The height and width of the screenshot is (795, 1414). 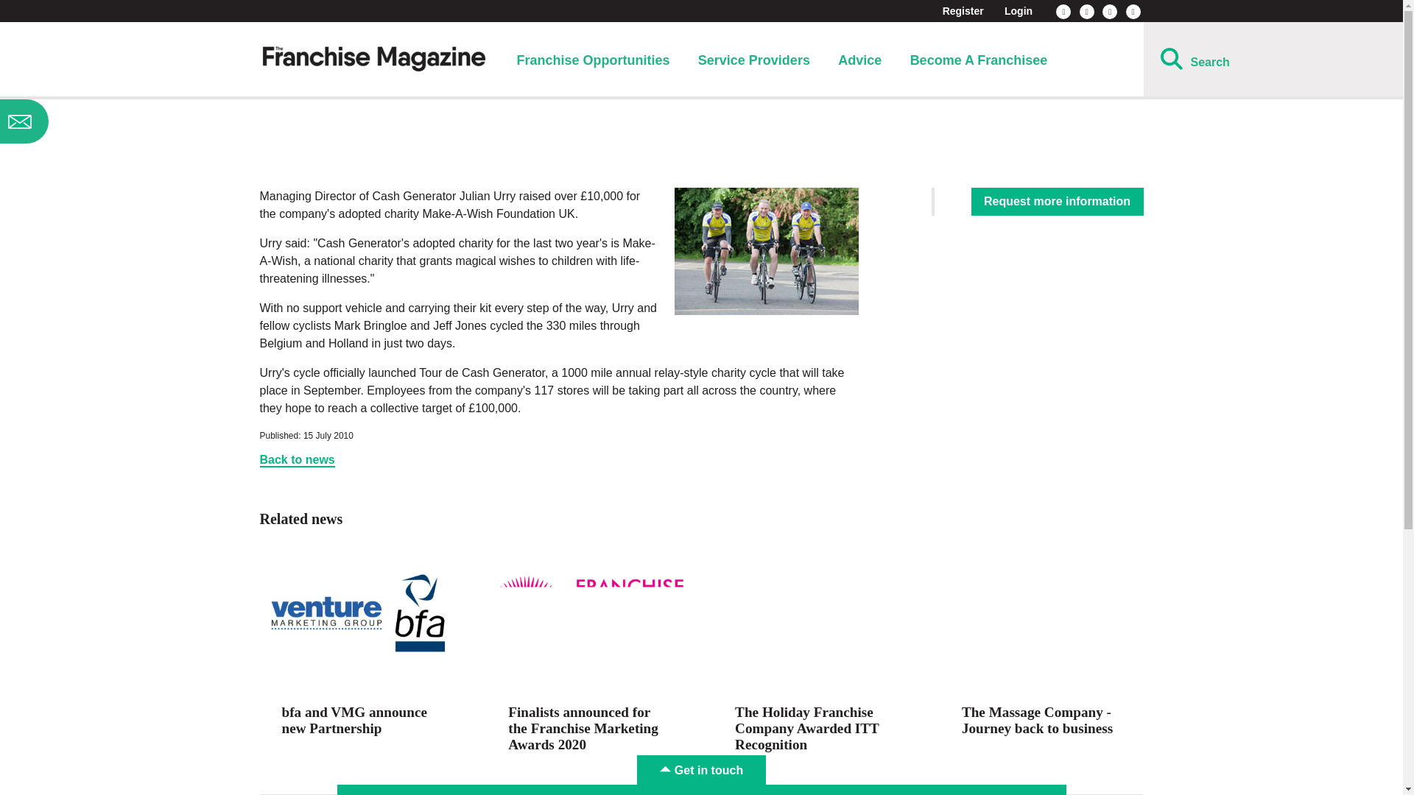 I want to click on SignupModal, so click(x=116, y=121).